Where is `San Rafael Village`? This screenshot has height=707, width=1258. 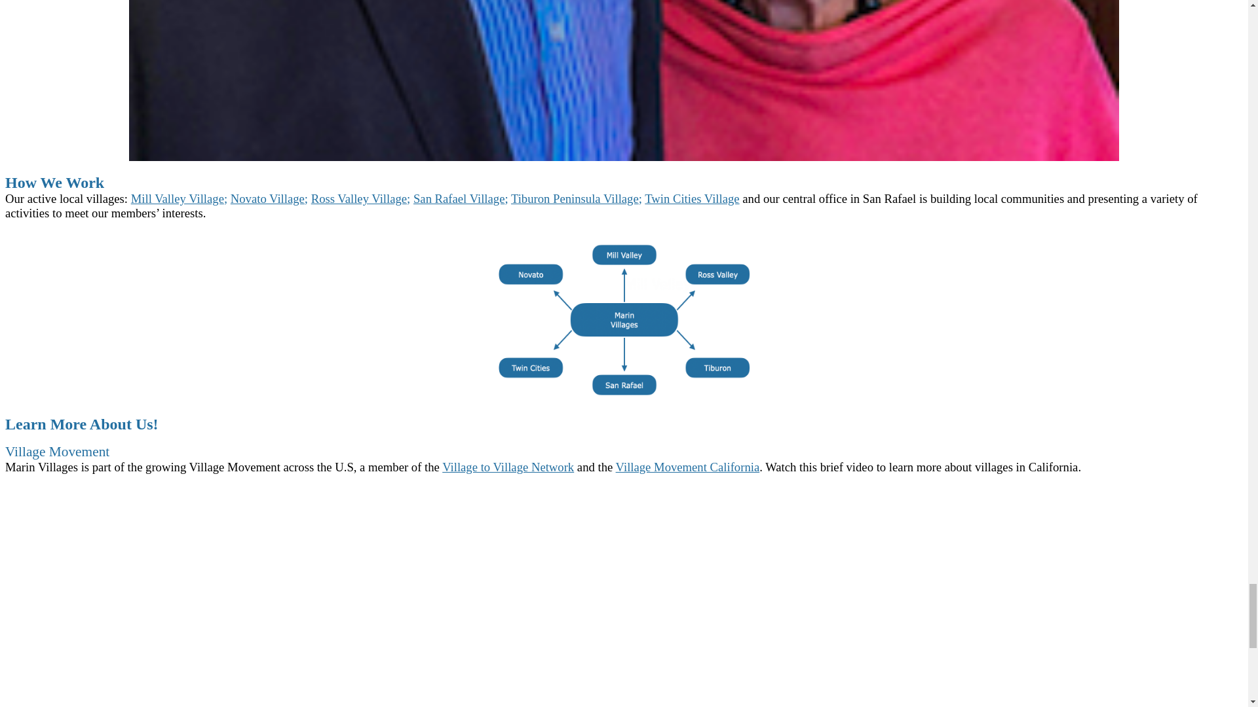 San Rafael Village is located at coordinates (459, 198).